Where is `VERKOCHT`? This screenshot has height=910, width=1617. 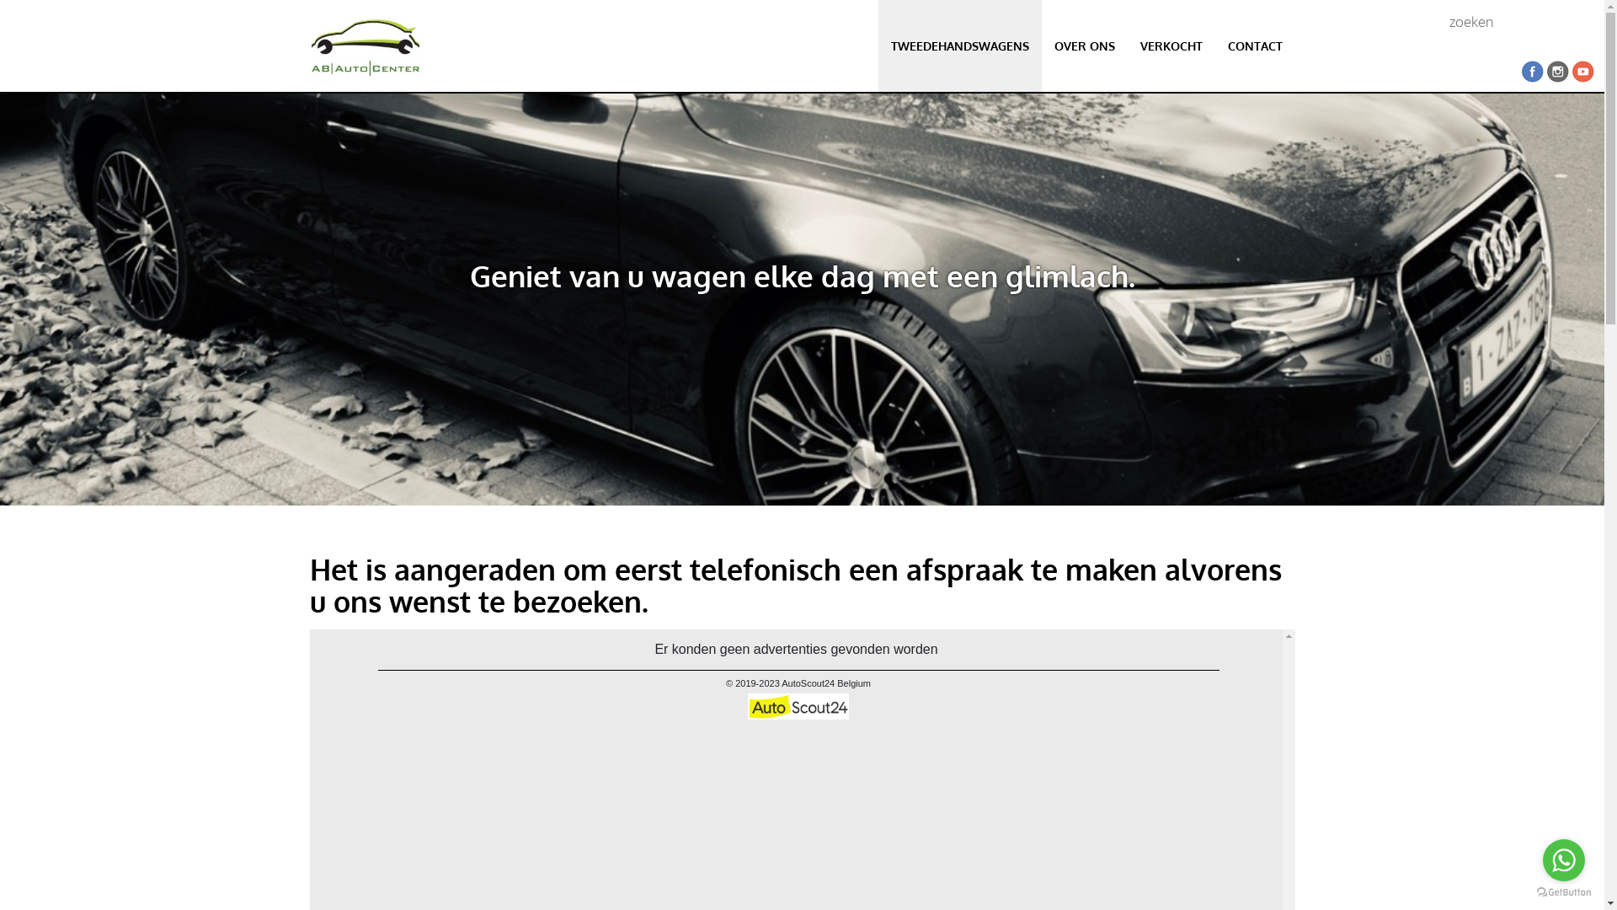
VERKOCHT is located at coordinates (1171, 45).